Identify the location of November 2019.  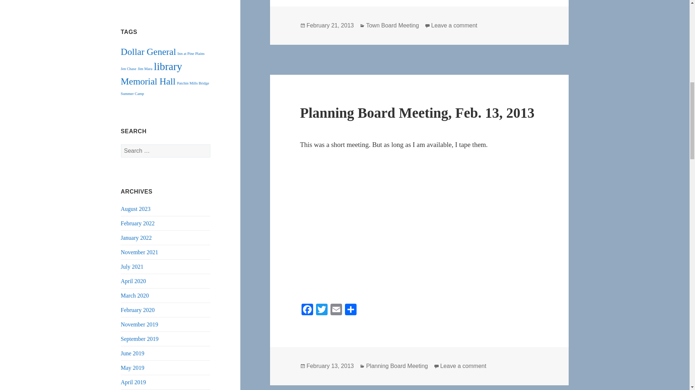
(140, 324).